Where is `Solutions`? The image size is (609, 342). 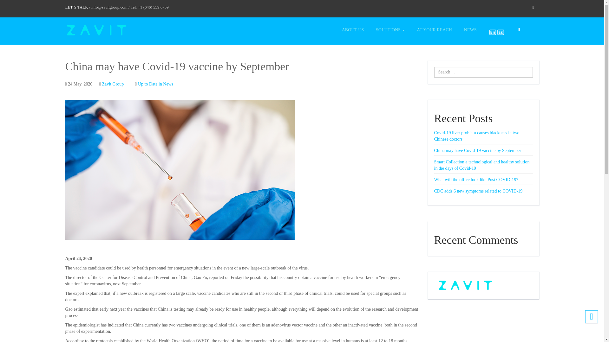 Solutions is located at coordinates (390, 30).